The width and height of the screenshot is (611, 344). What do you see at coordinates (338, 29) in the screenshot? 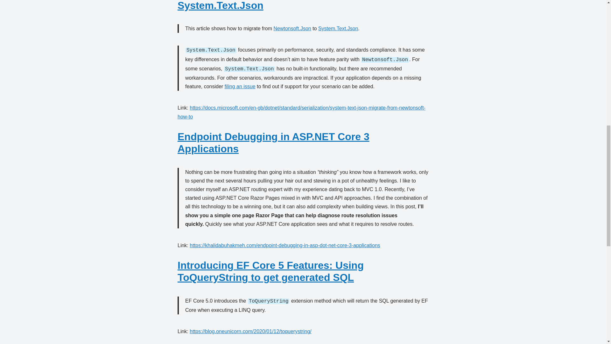
I see `System.Text.Json` at bounding box center [338, 29].